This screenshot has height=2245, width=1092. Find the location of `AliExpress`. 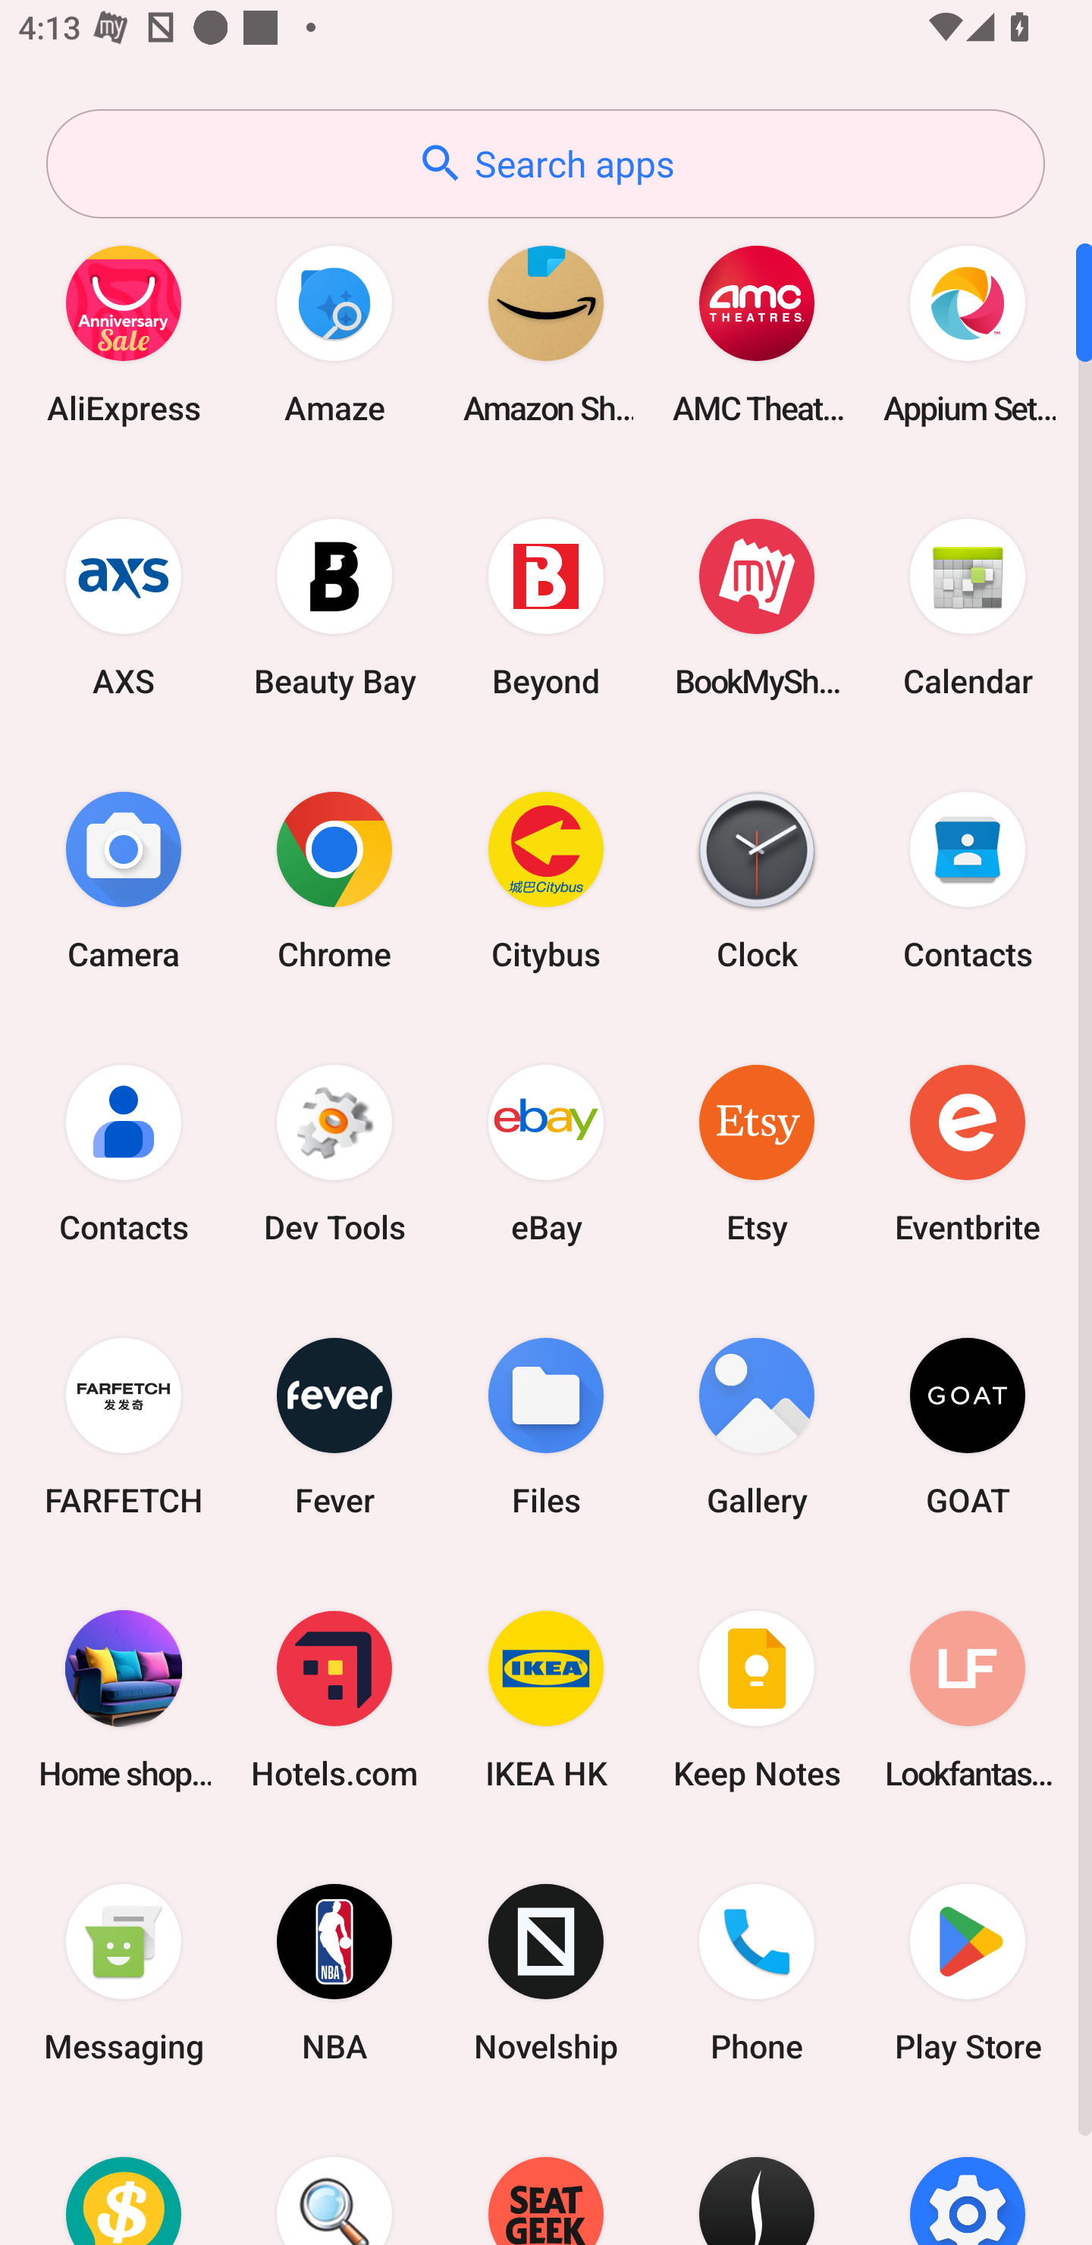

AliExpress is located at coordinates (124, 334).